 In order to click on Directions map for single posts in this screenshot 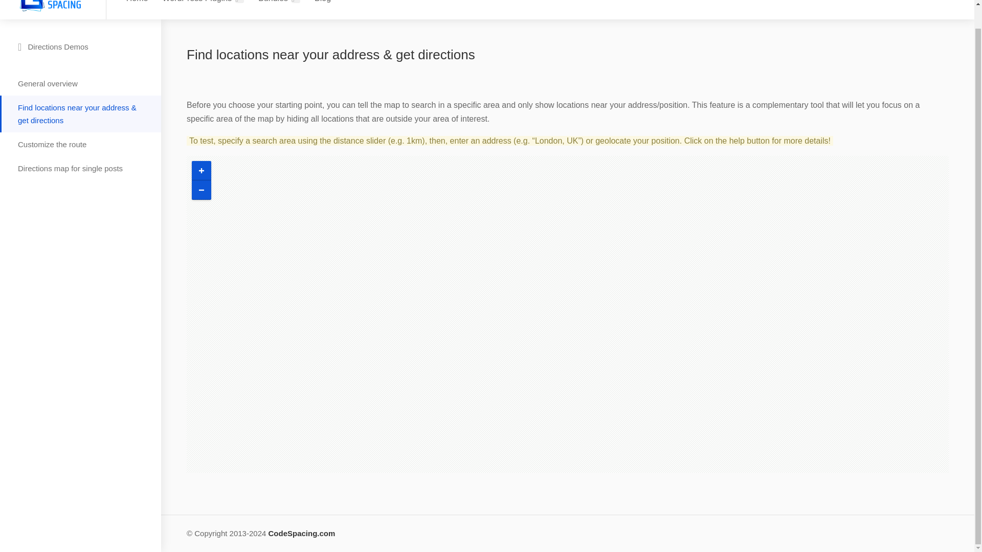, I will do `click(81, 168)`.